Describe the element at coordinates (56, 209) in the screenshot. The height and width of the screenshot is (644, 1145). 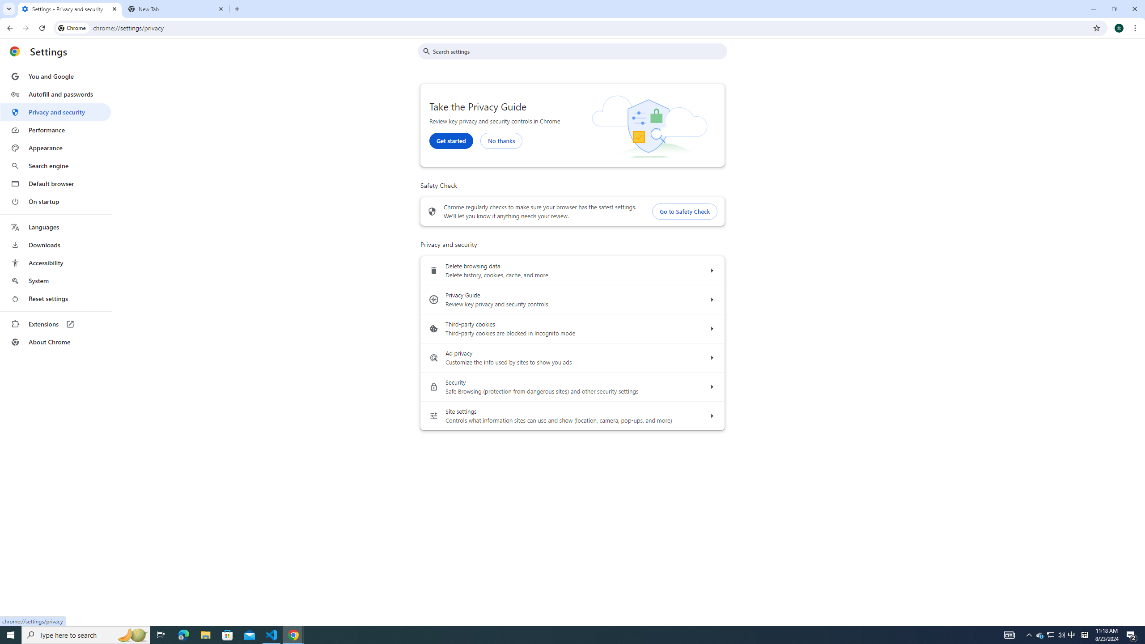
I see `AutomationID: menu` at that location.